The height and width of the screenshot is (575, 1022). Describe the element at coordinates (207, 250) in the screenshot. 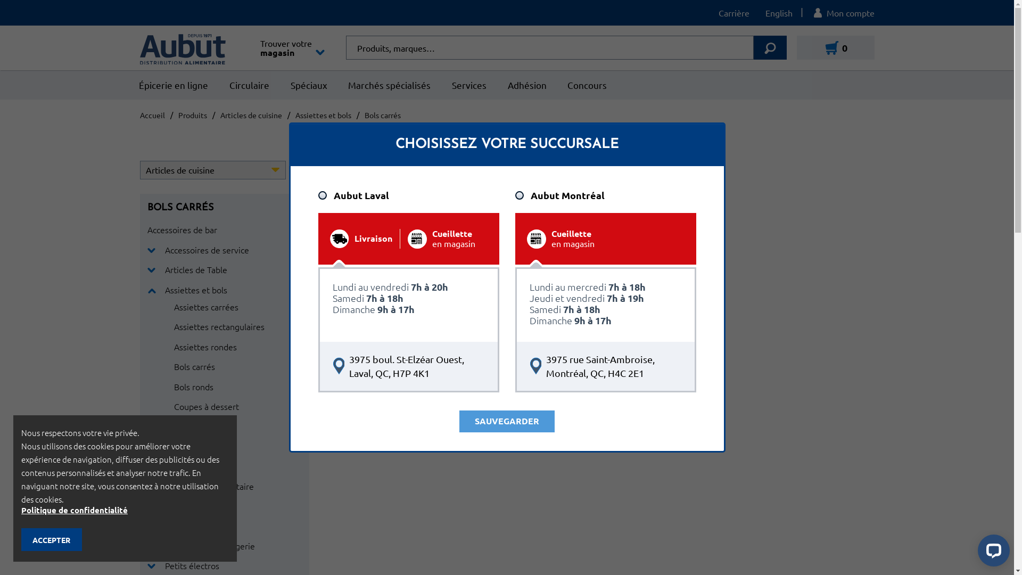

I see `Accessoires de service` at that location.